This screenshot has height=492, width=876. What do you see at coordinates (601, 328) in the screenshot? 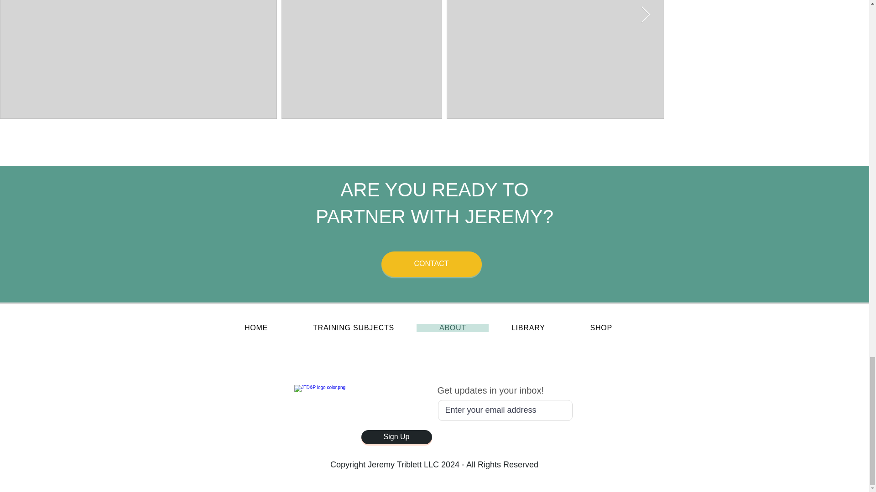
I see `SHOP` at bounding box center [601, 328].